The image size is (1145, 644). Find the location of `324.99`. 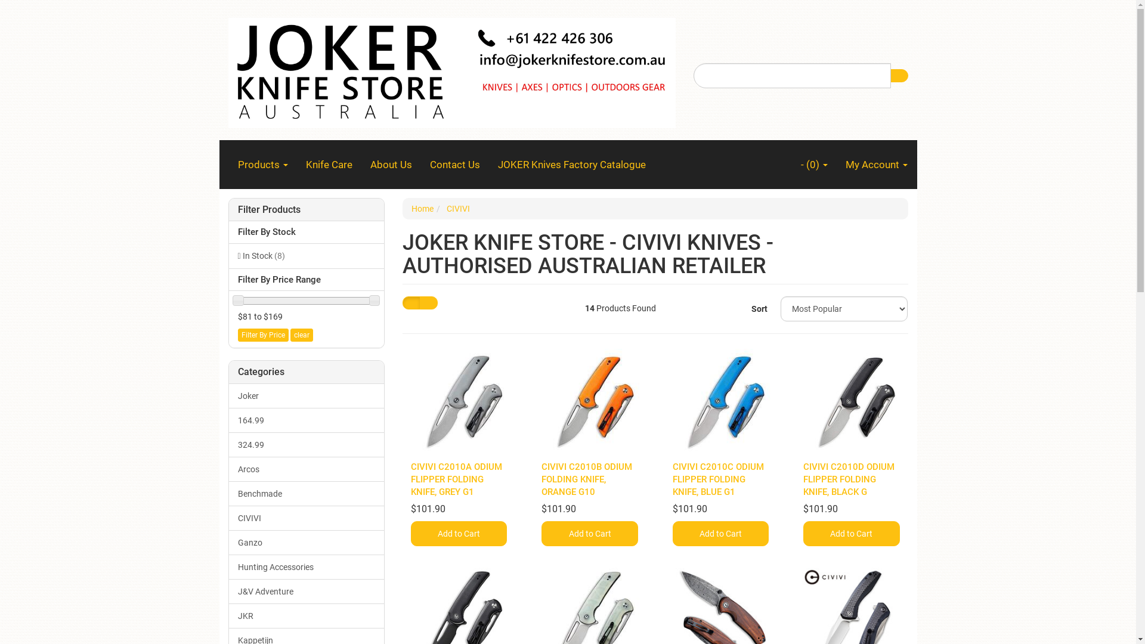

324.99 is located at coordinates (307, 445).